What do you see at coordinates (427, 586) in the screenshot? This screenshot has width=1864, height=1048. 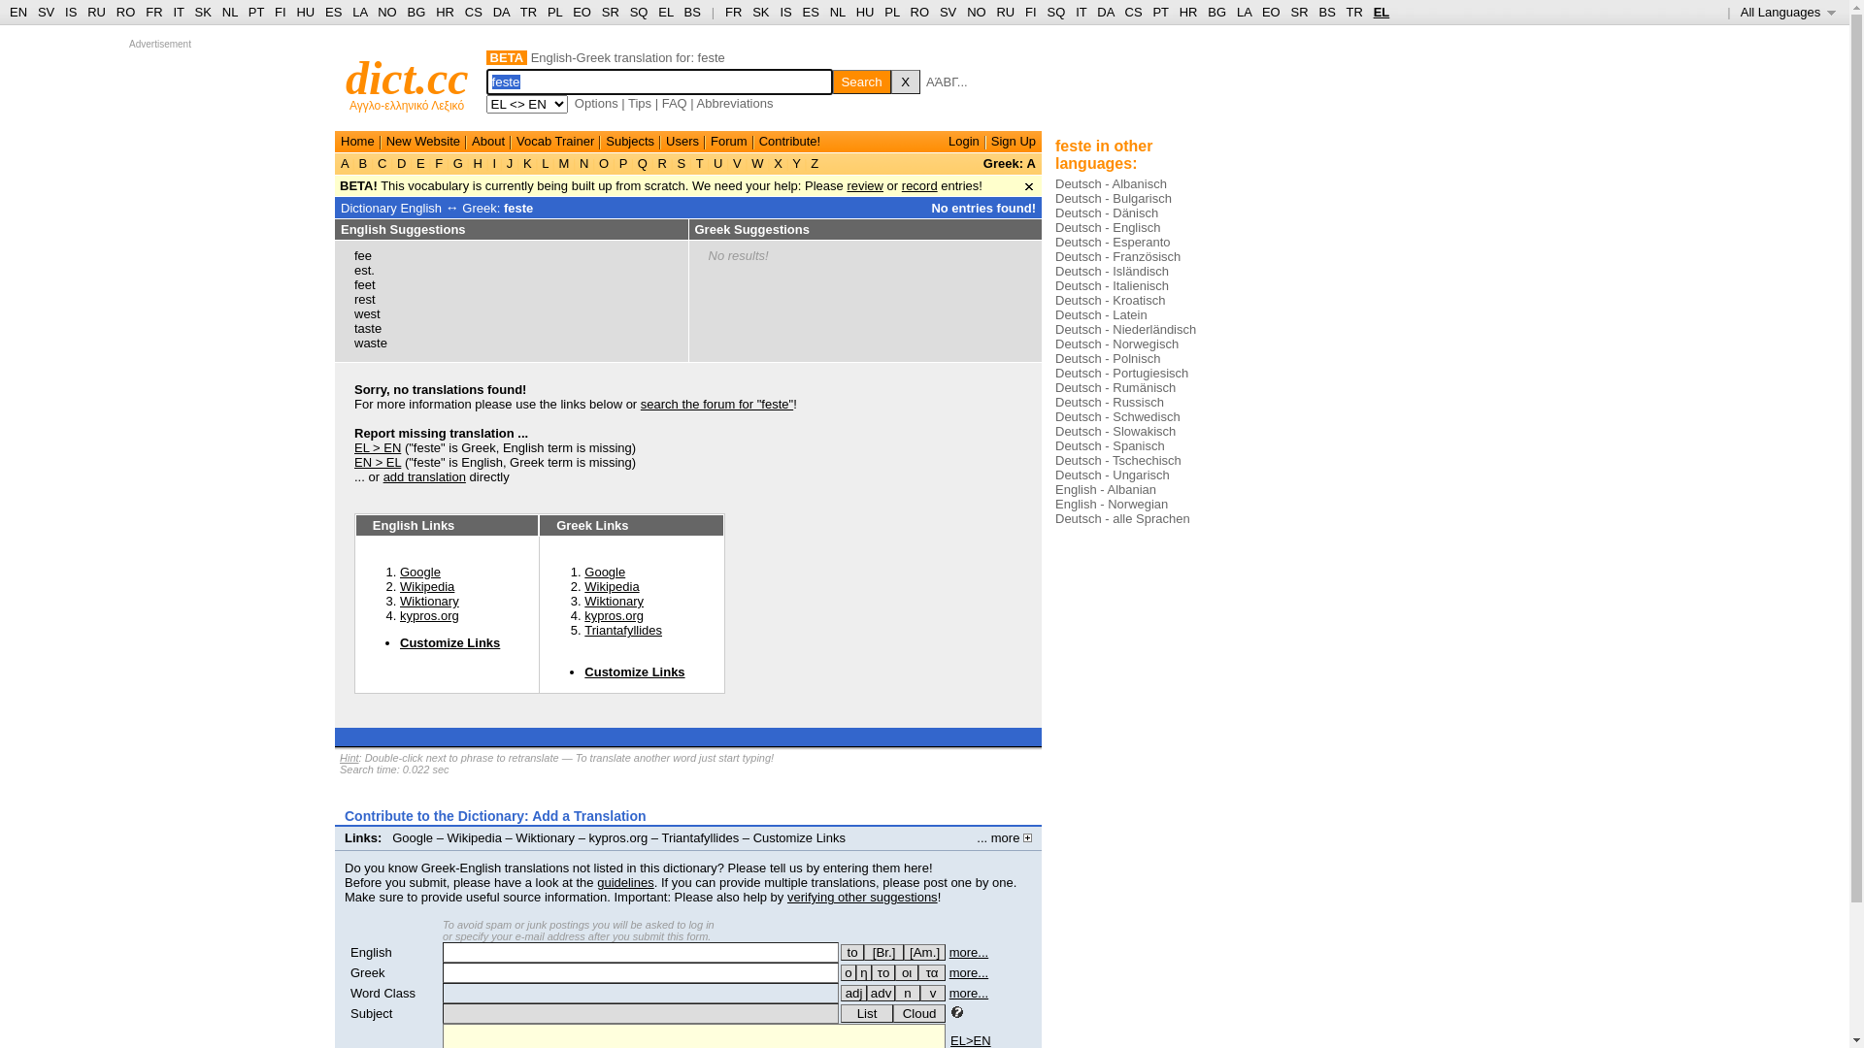 I see `Wikipedia` at bounding box center [427, 586].